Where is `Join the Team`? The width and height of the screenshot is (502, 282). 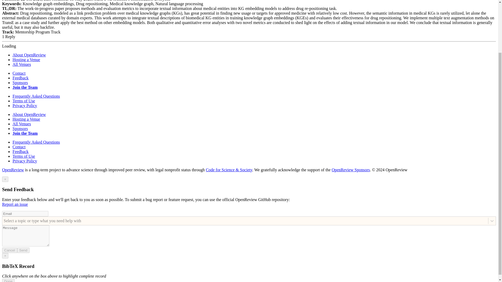 Join the Team is located at coordinates (25, 133).